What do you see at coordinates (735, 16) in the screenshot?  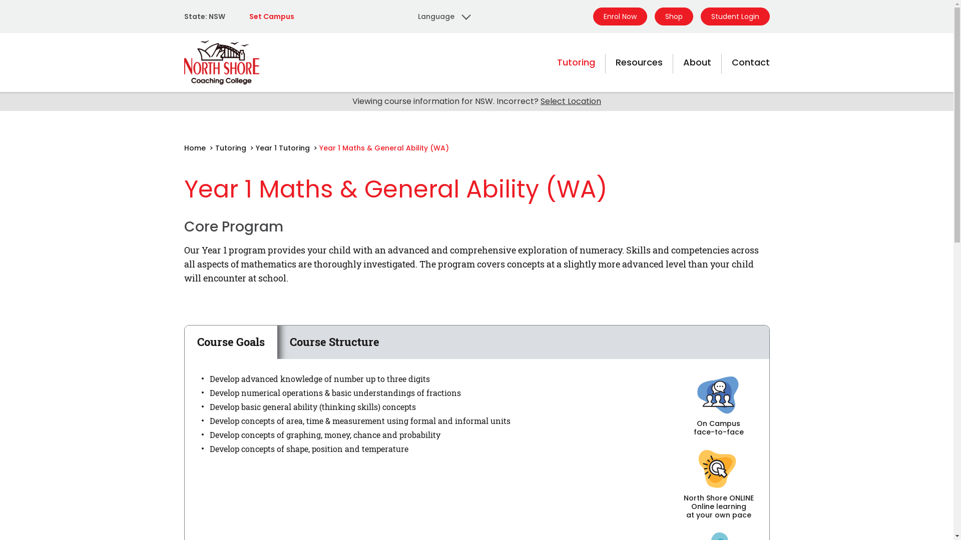 I see `Student Login` at bounding box center [735, 16].